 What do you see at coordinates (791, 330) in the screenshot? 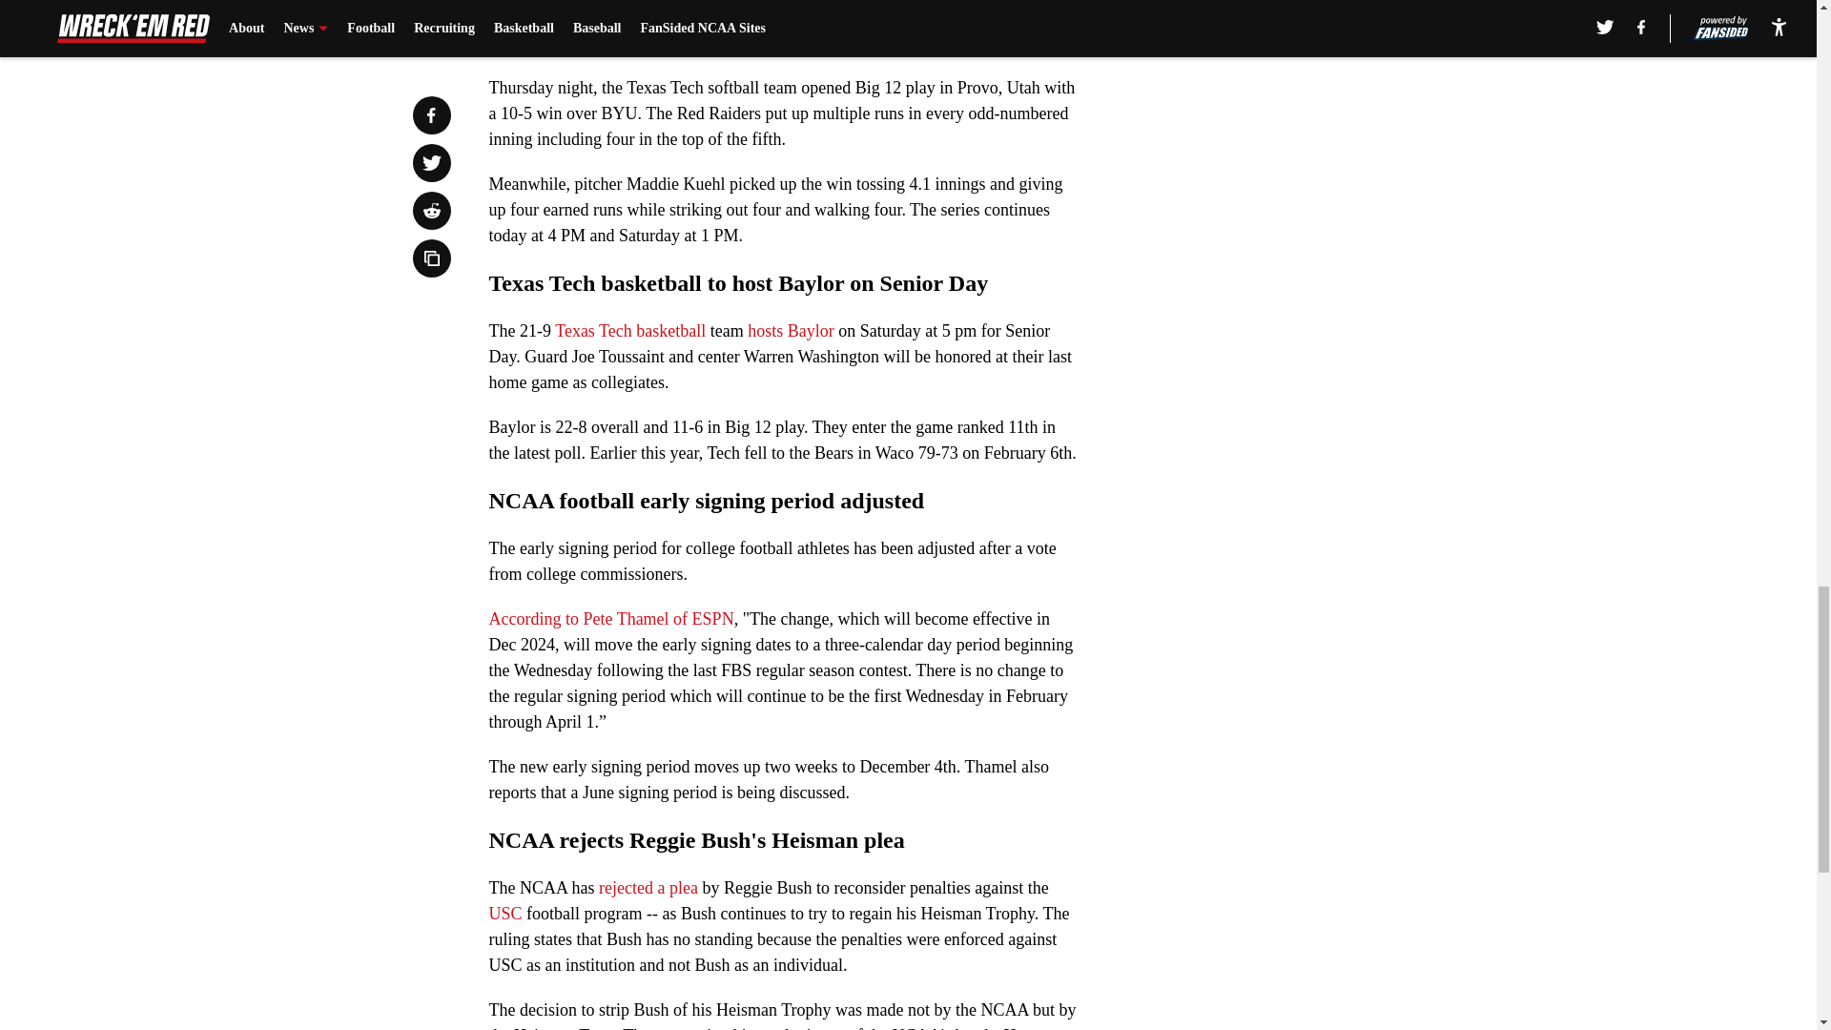
I see `hosts Baylor` at bounding box center [791, 330].